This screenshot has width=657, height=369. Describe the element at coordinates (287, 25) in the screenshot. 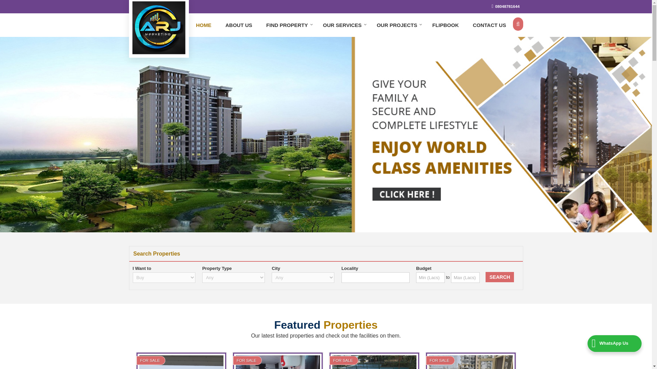

I see `Find Property` at that location.